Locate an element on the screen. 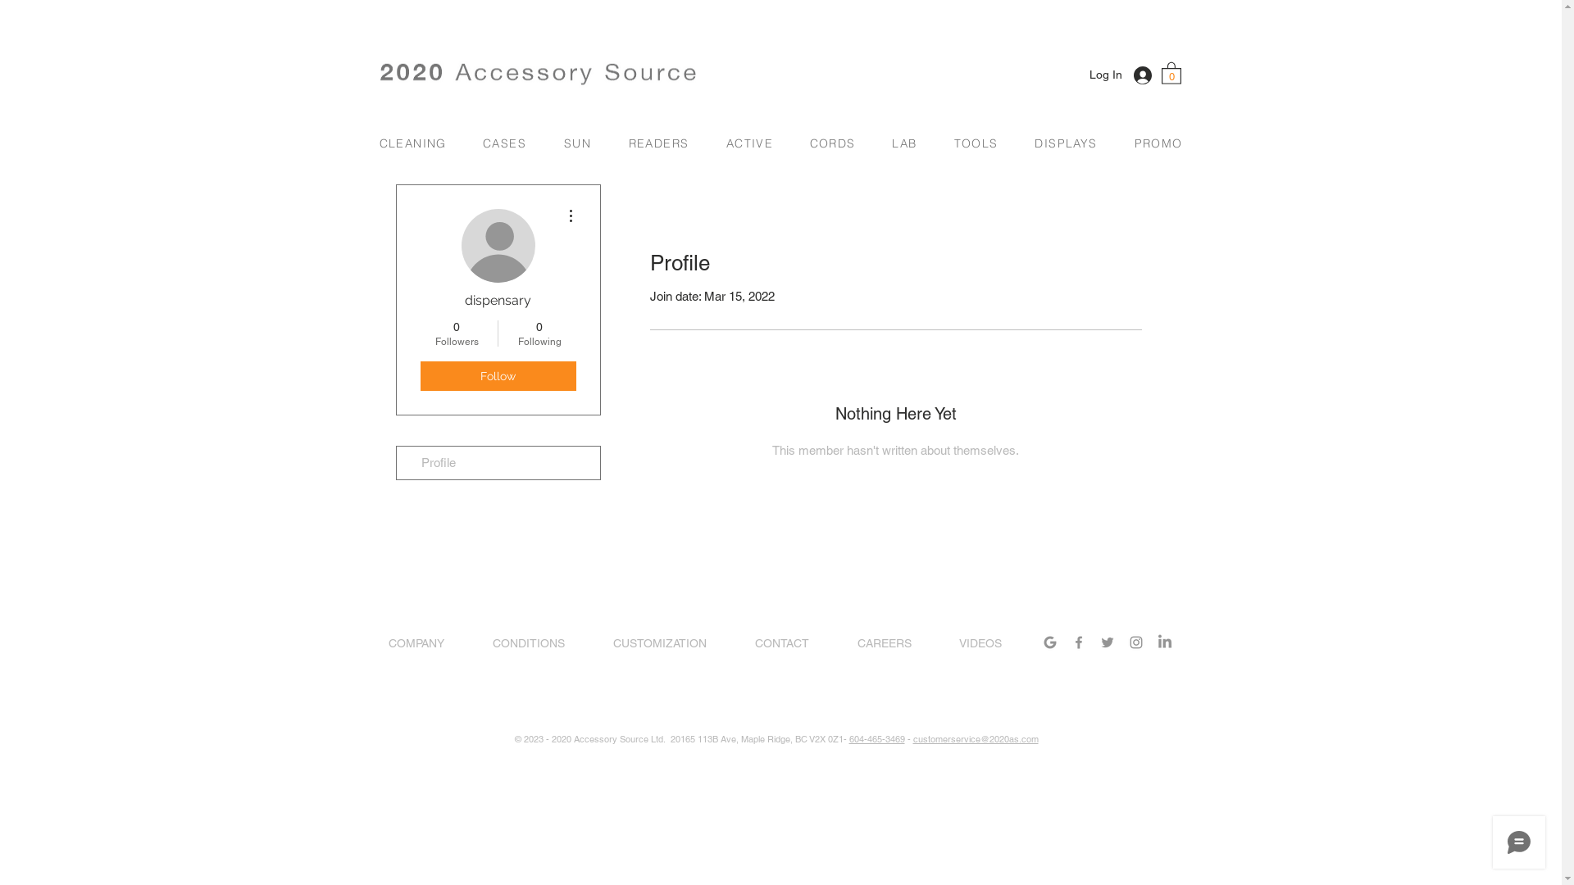 The width and height of the screenshot is (1574, 885). customerservice@2020as.com is located at coordinates (976, 739).